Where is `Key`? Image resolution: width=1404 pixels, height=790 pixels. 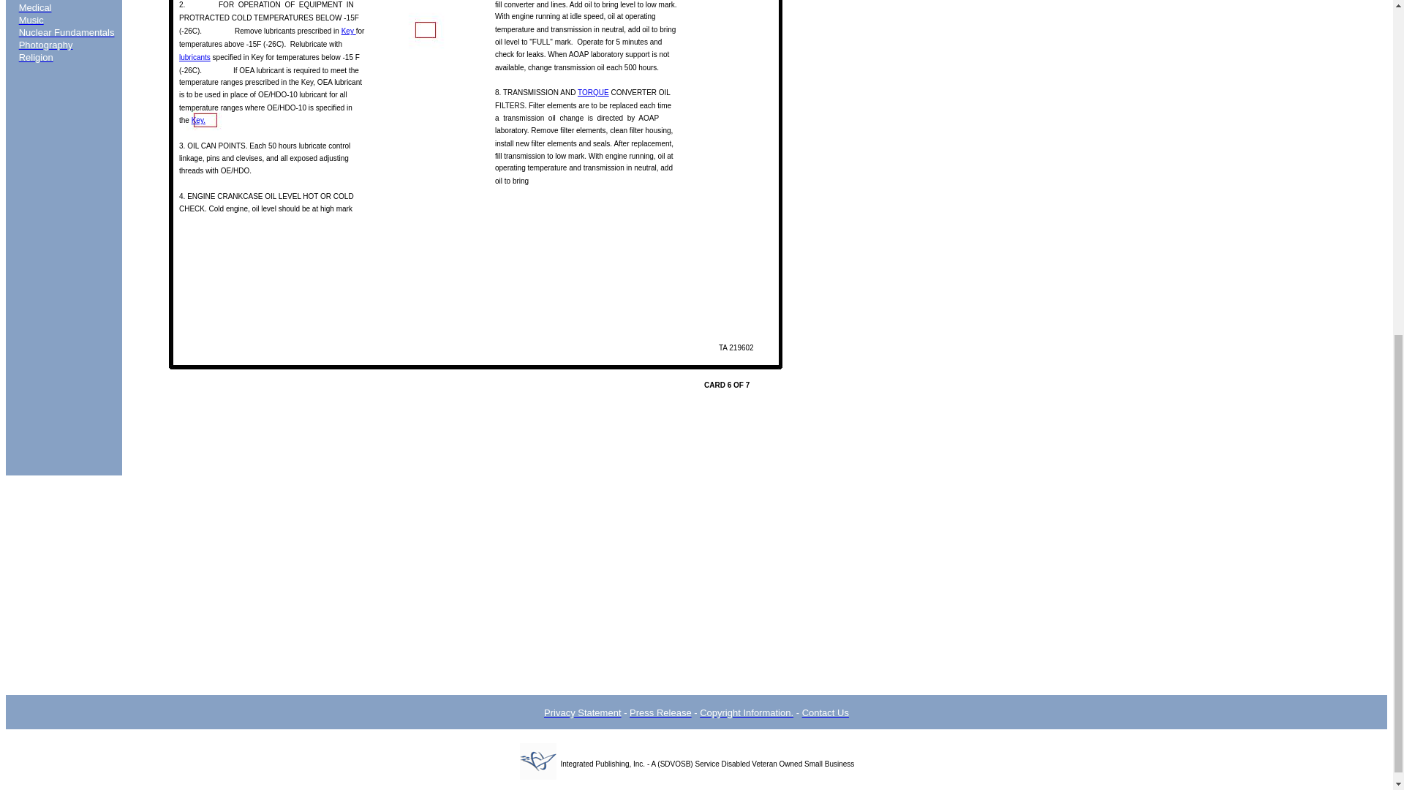
Key is located at coordinates (348, 31).